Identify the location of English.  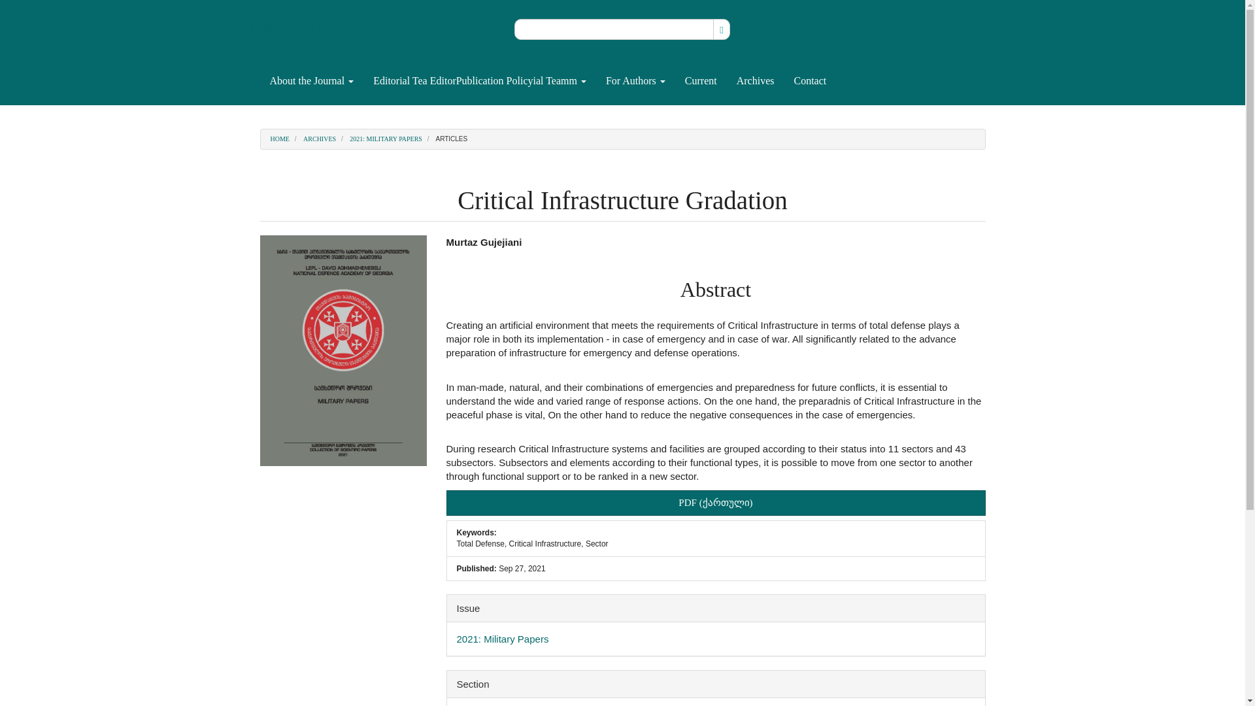
(902, 29).